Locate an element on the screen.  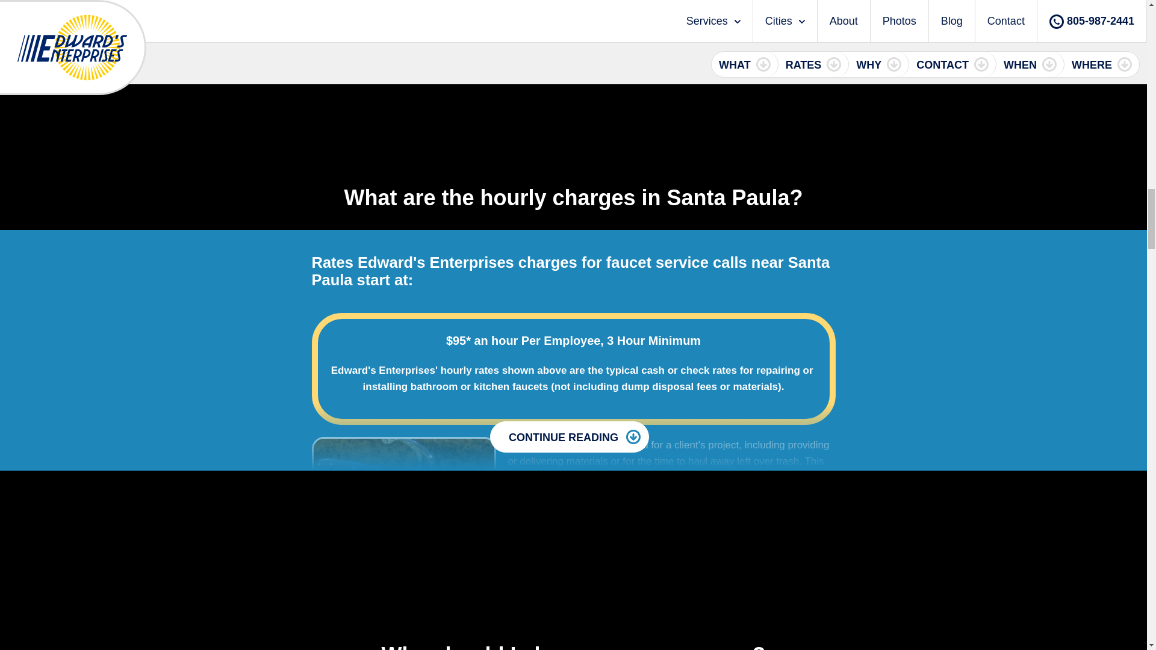
Plumbing Faucet Leaky Repairs - Plumbing is located at coordinates (403, 498).